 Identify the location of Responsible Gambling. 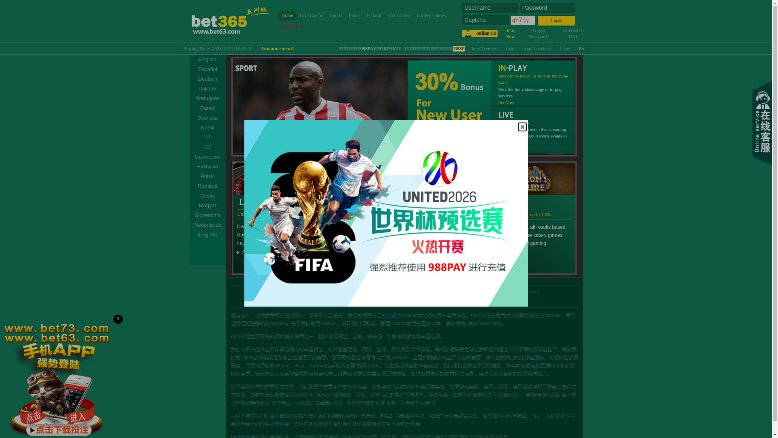
(291, 292).